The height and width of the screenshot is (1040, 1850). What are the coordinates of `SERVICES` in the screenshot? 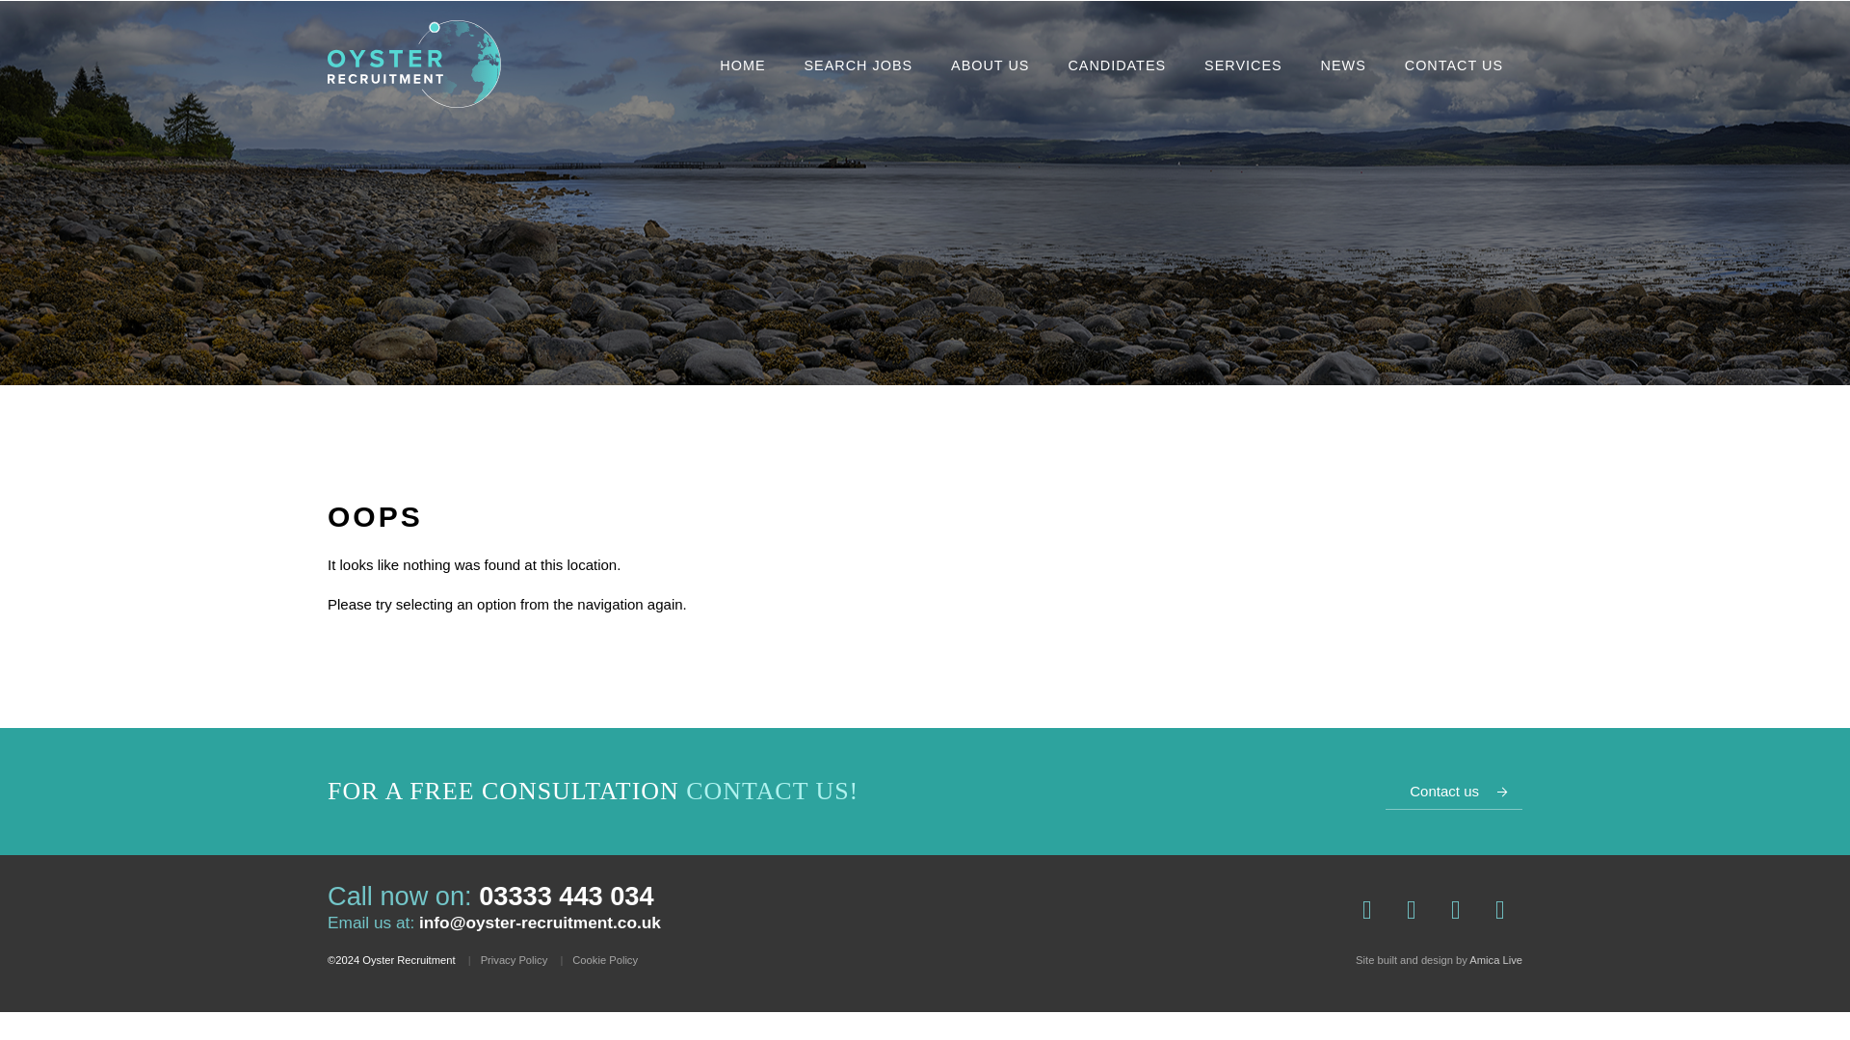 It's located at (1243, 65).